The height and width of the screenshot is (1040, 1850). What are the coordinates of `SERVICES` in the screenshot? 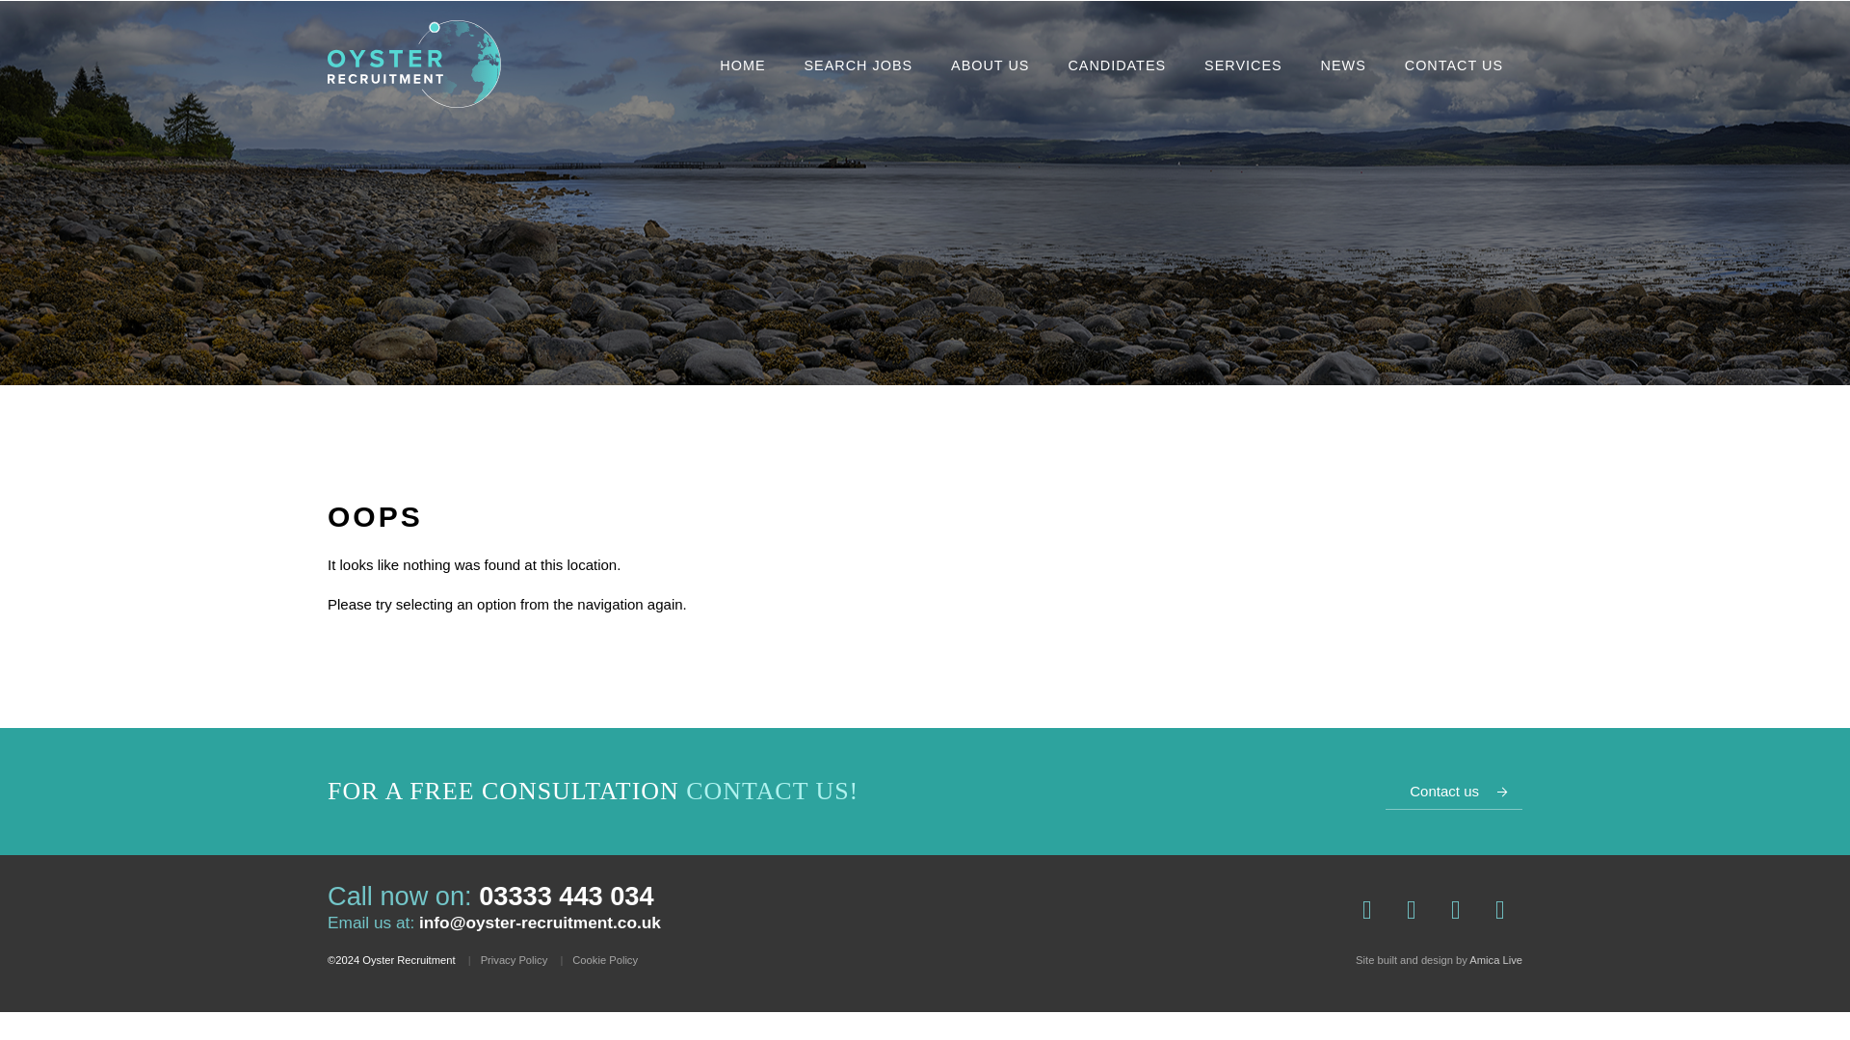 It's located at (1243, 65).